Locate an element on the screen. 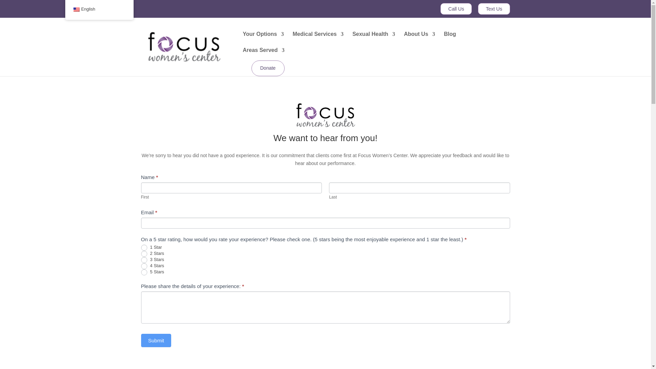 This screenshot has width=656, height=369. Your Options is located at coordinates (263, 40).